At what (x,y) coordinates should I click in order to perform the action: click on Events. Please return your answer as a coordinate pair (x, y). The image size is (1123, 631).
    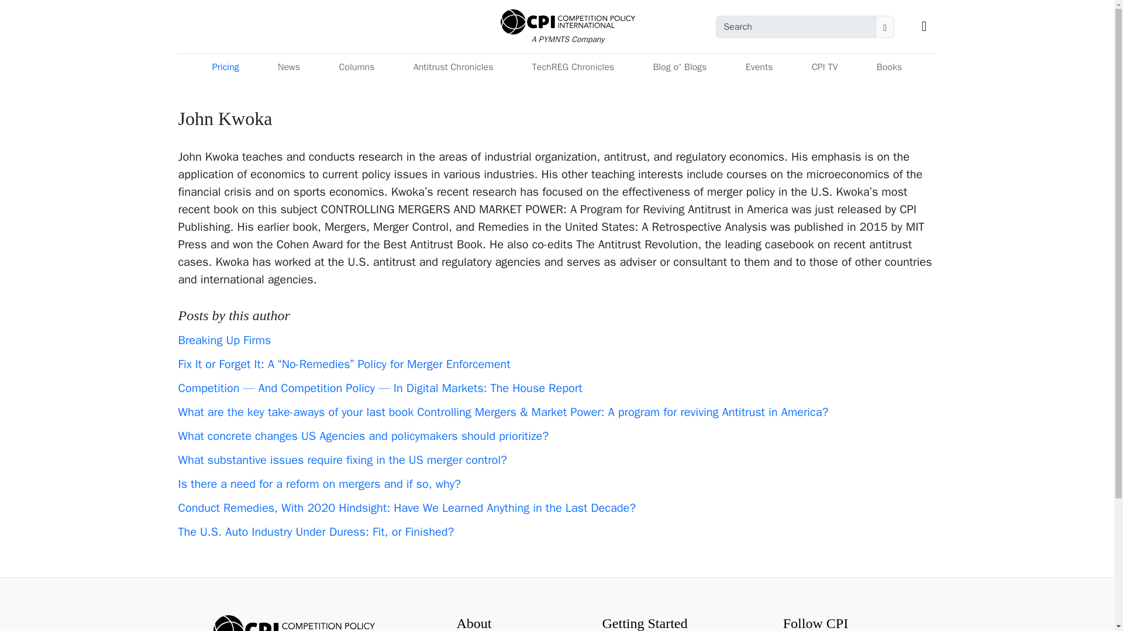
    Looking at the image, I should click on (759, 67).